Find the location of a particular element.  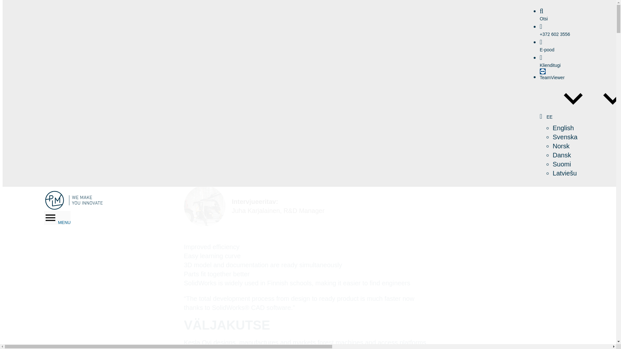

Norsk is located at coordinates (561, 146).